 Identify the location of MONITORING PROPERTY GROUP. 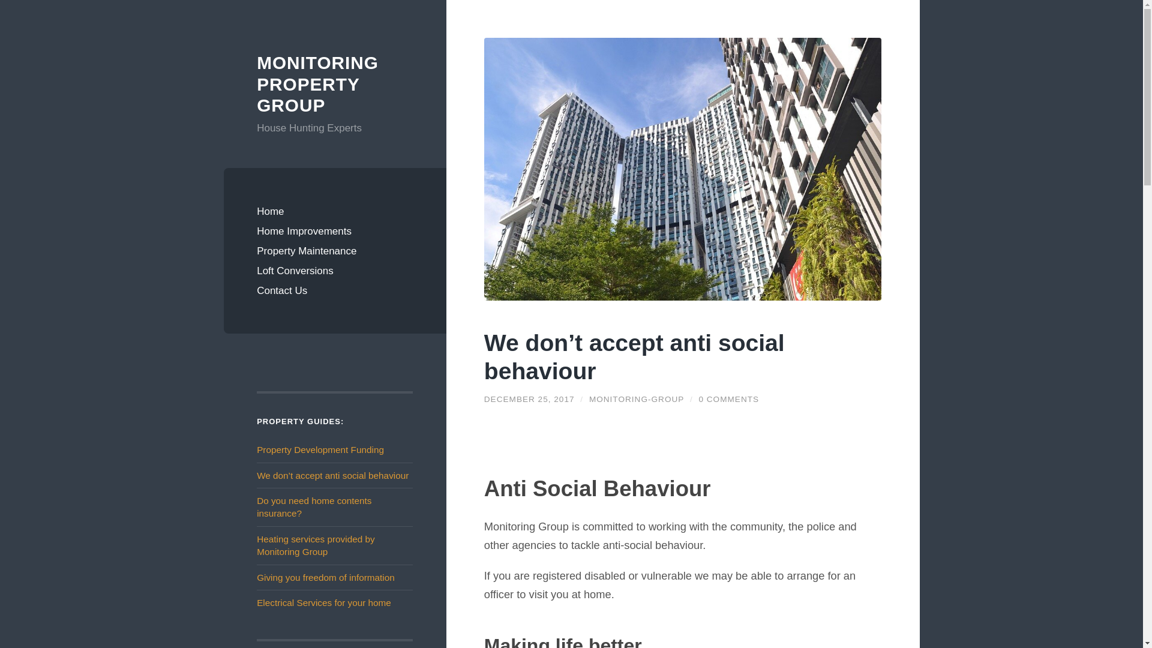
(335, 84).